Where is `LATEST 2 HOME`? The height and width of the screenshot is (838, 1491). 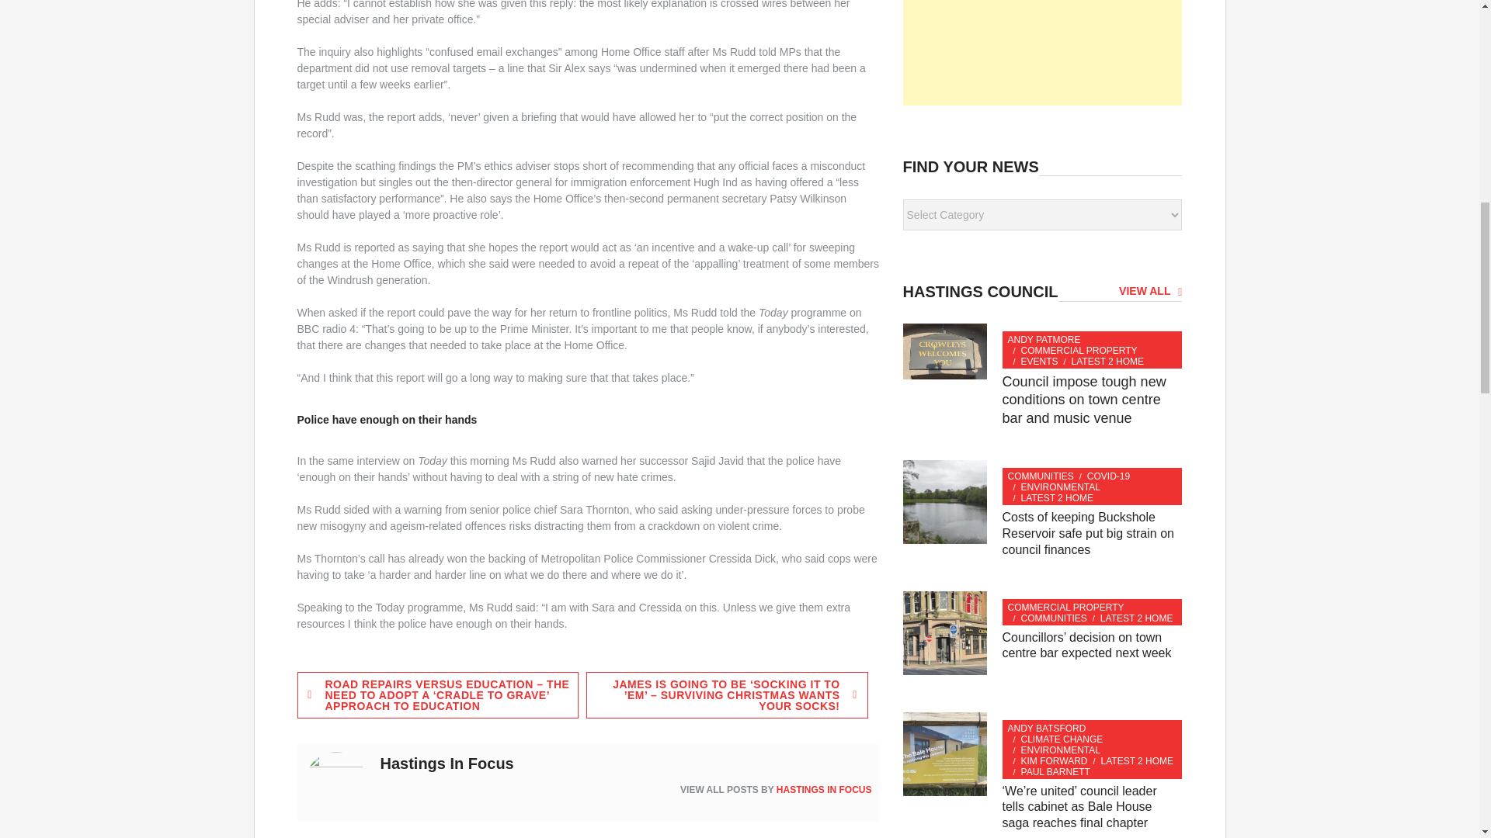
LATEST 2 HOME is located at coordinates (1137, 618).